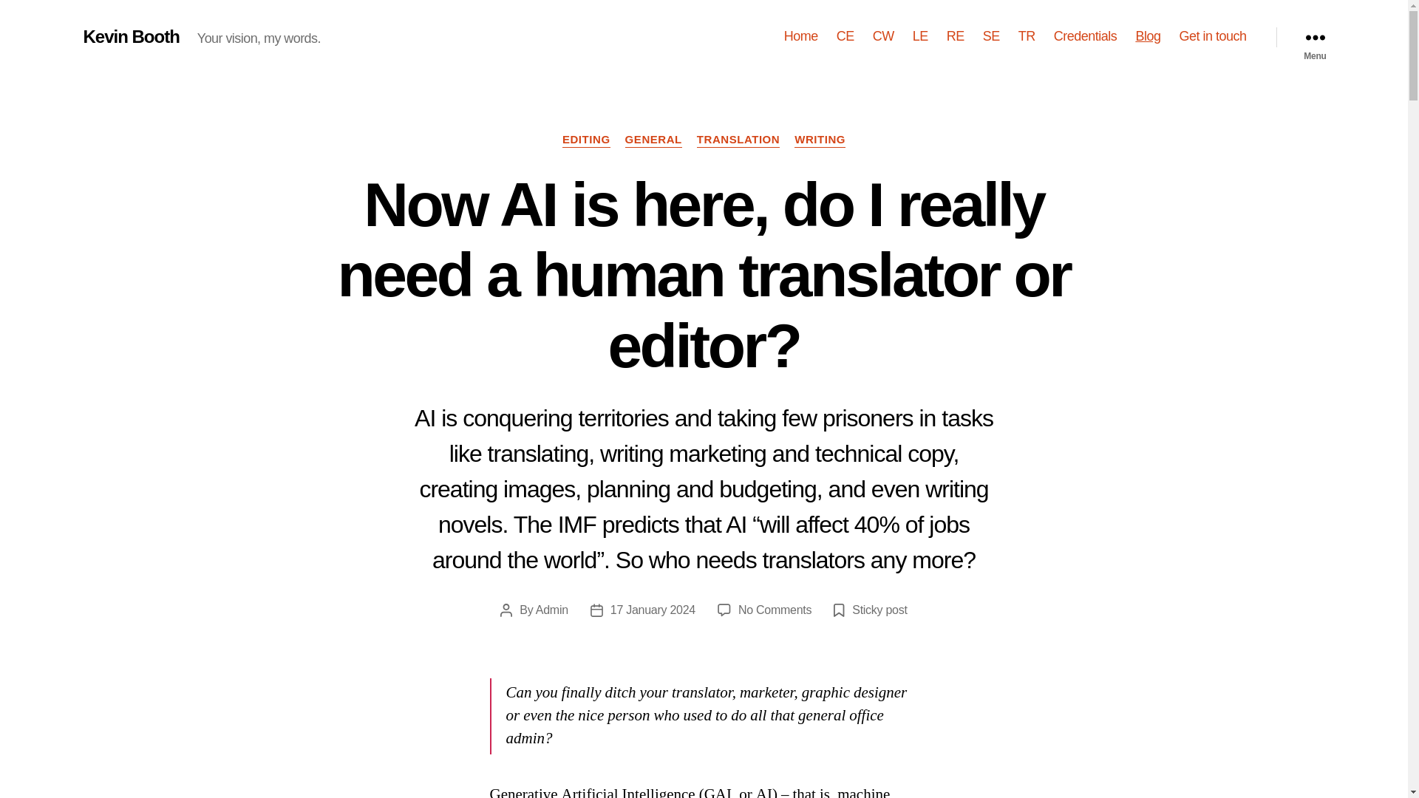  Describe the element at coordinates (1086, 36) in the screenshot. I see `Credentials` at that location.